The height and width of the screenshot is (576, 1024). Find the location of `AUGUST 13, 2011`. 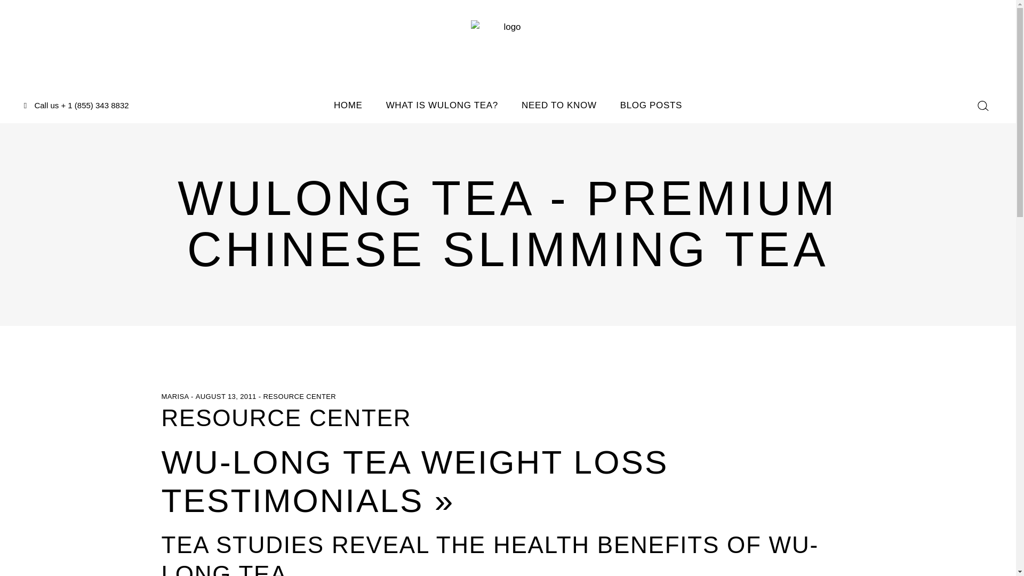

AUGUST 13, 2011 is located at coordinates (227, 396).